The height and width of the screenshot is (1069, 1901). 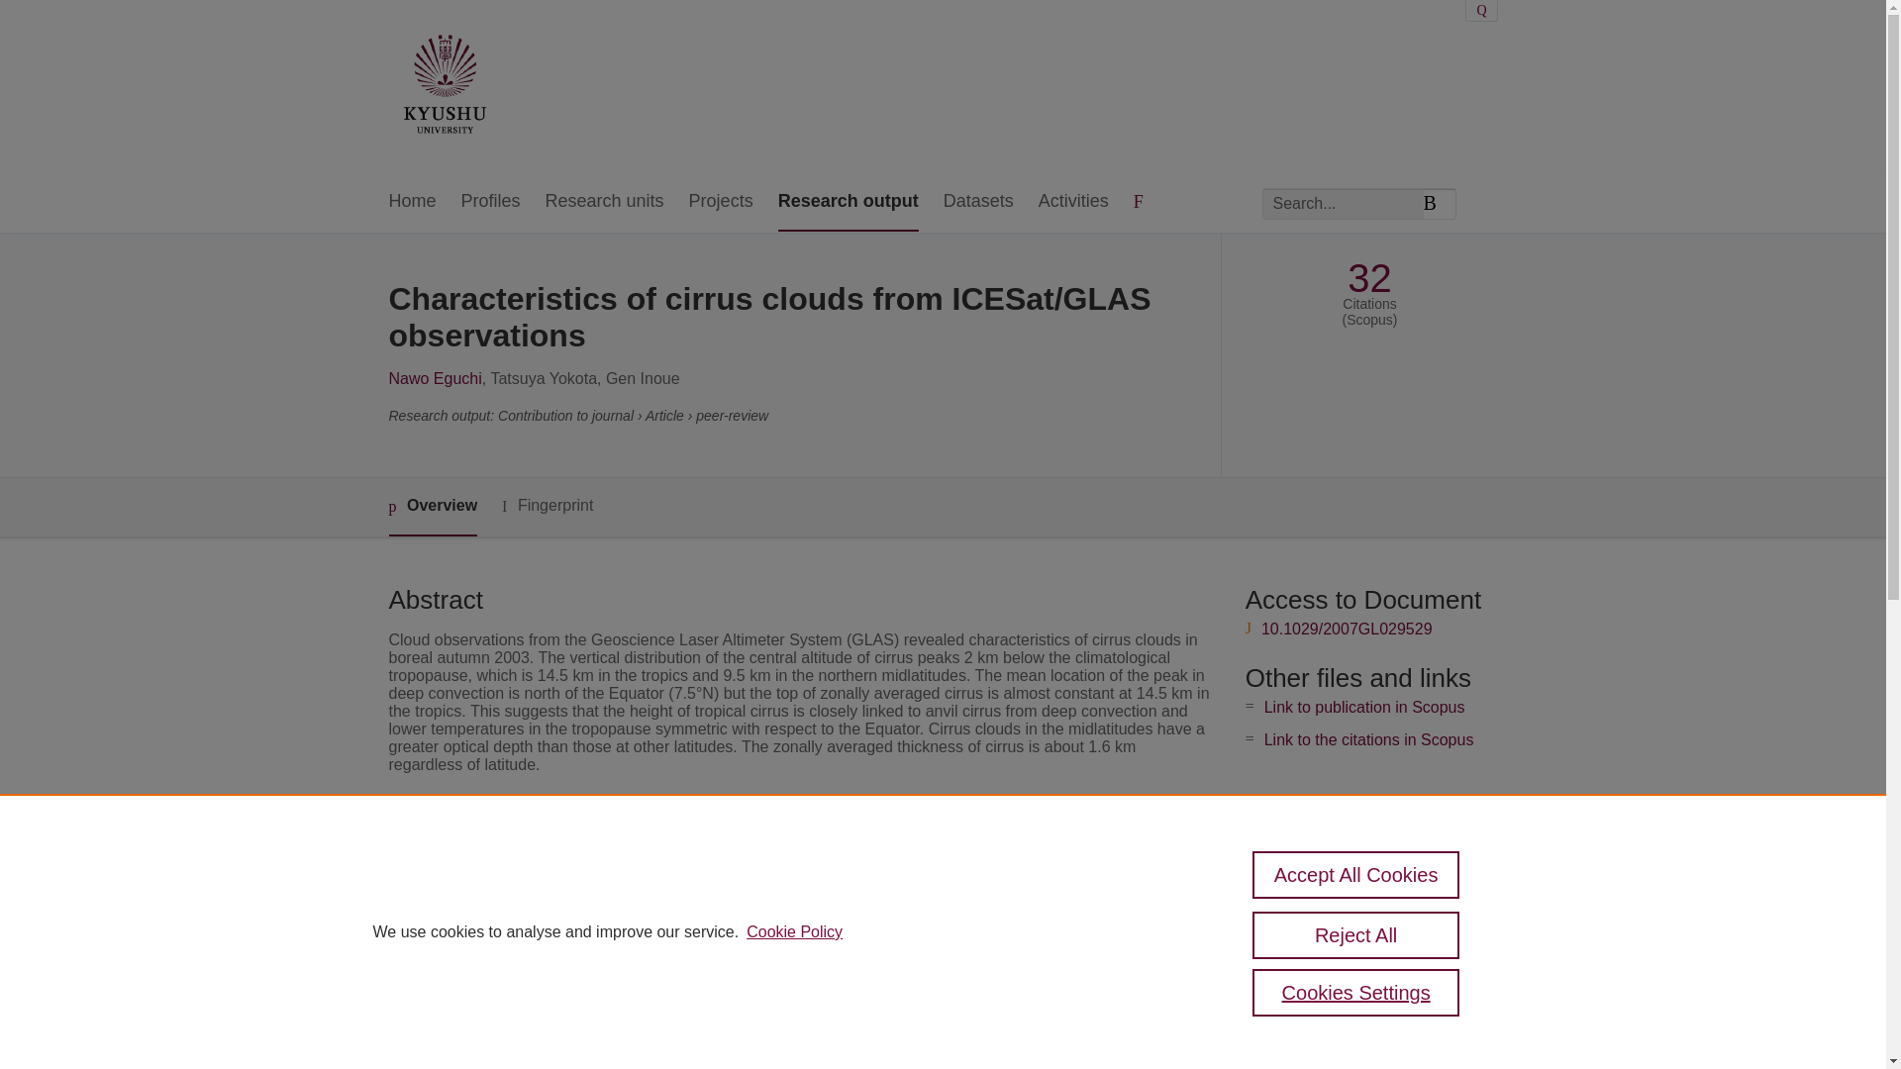 I want to click on Fingerprint, so click(x=547, y=506).